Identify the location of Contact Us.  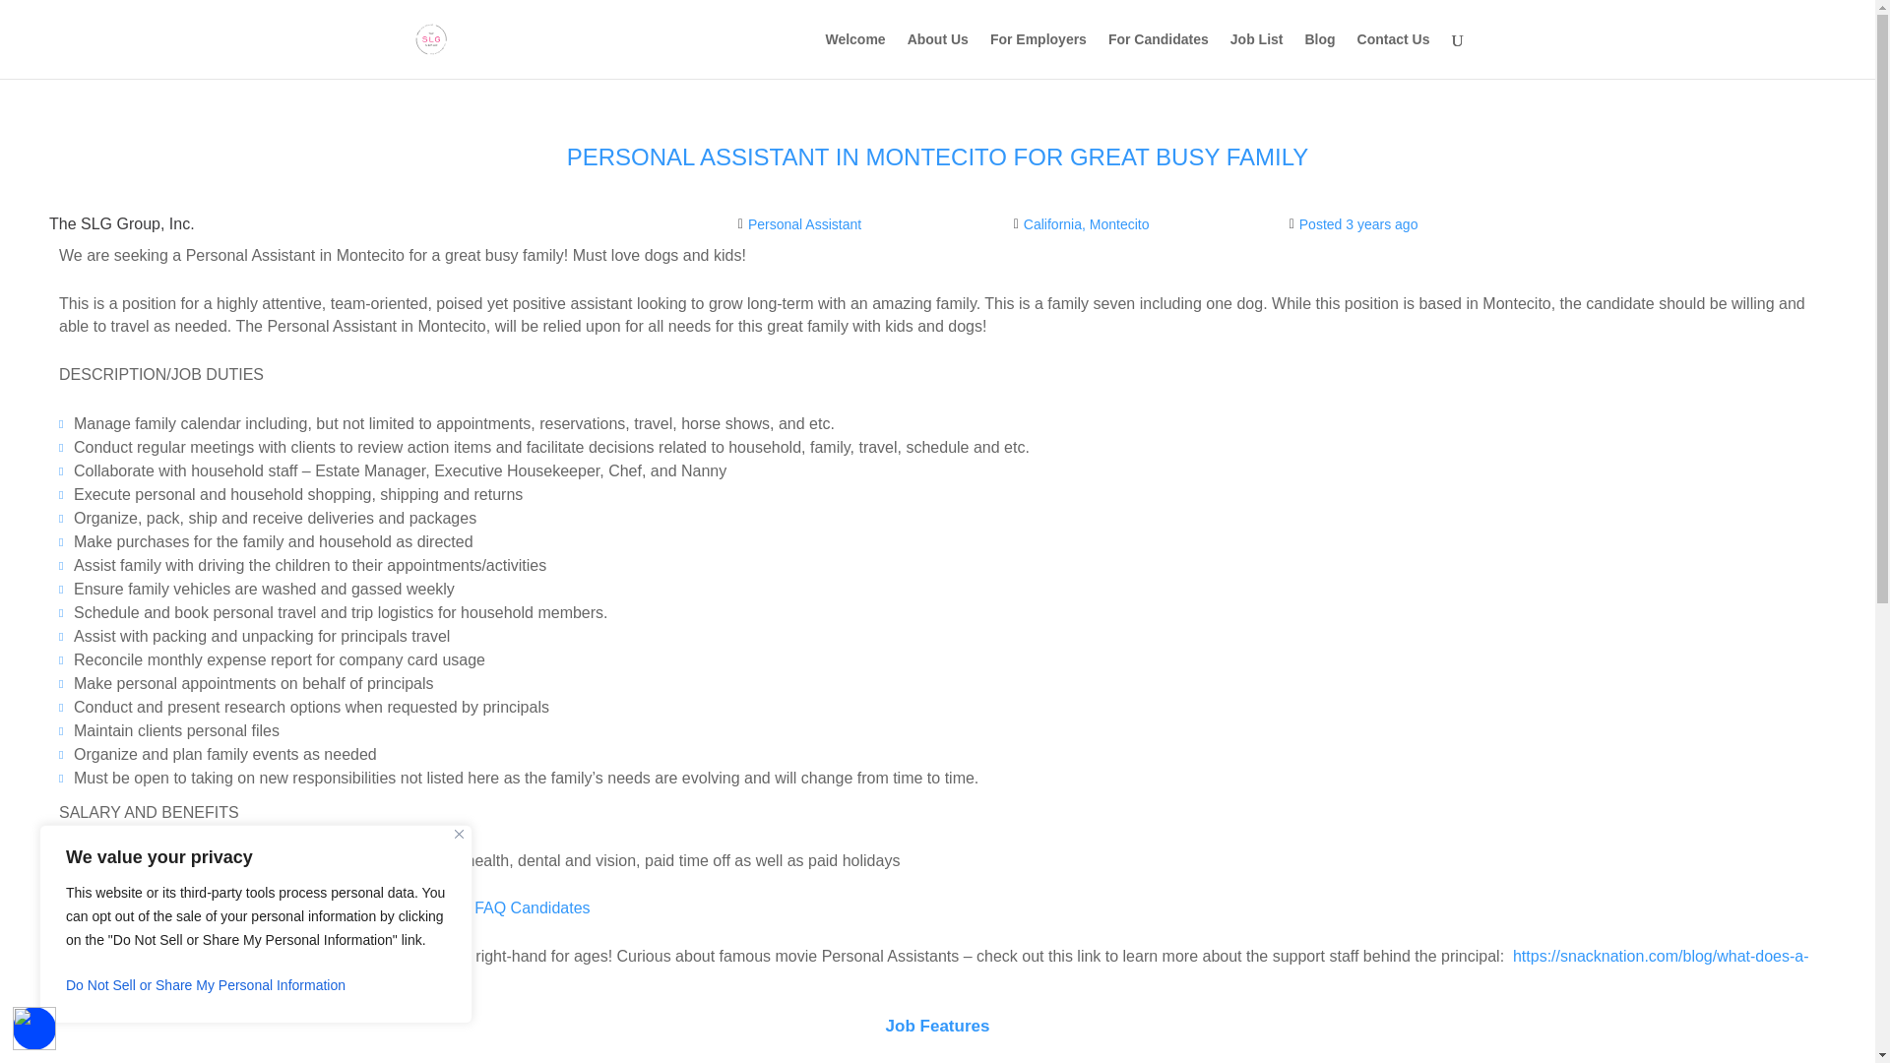
(1394, 55).